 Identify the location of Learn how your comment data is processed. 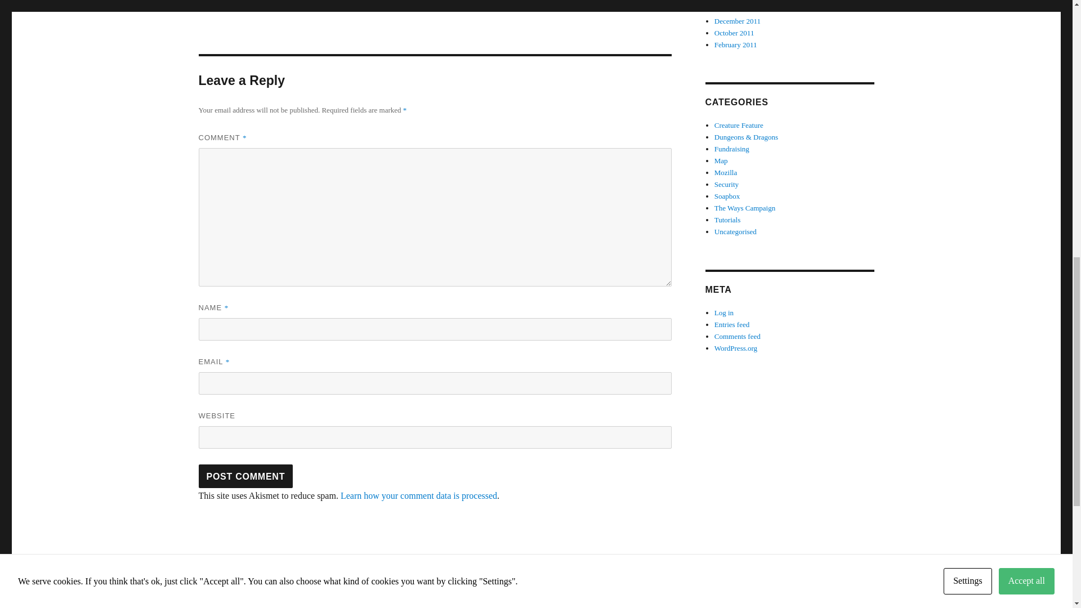
(419, 495).